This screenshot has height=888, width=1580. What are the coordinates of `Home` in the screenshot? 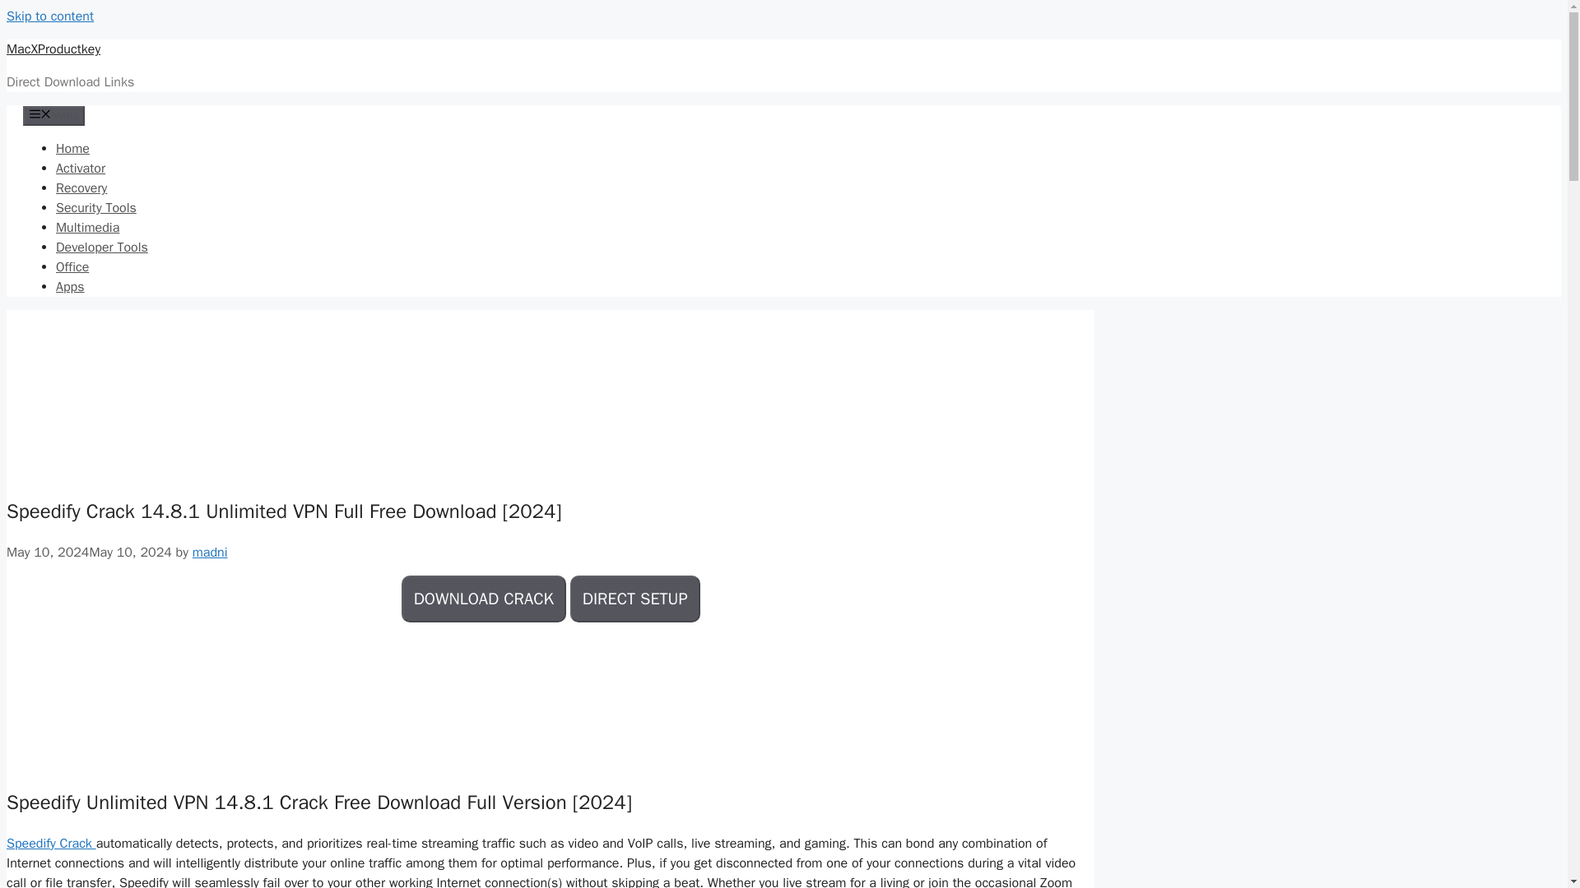 It's located at (72, 148).